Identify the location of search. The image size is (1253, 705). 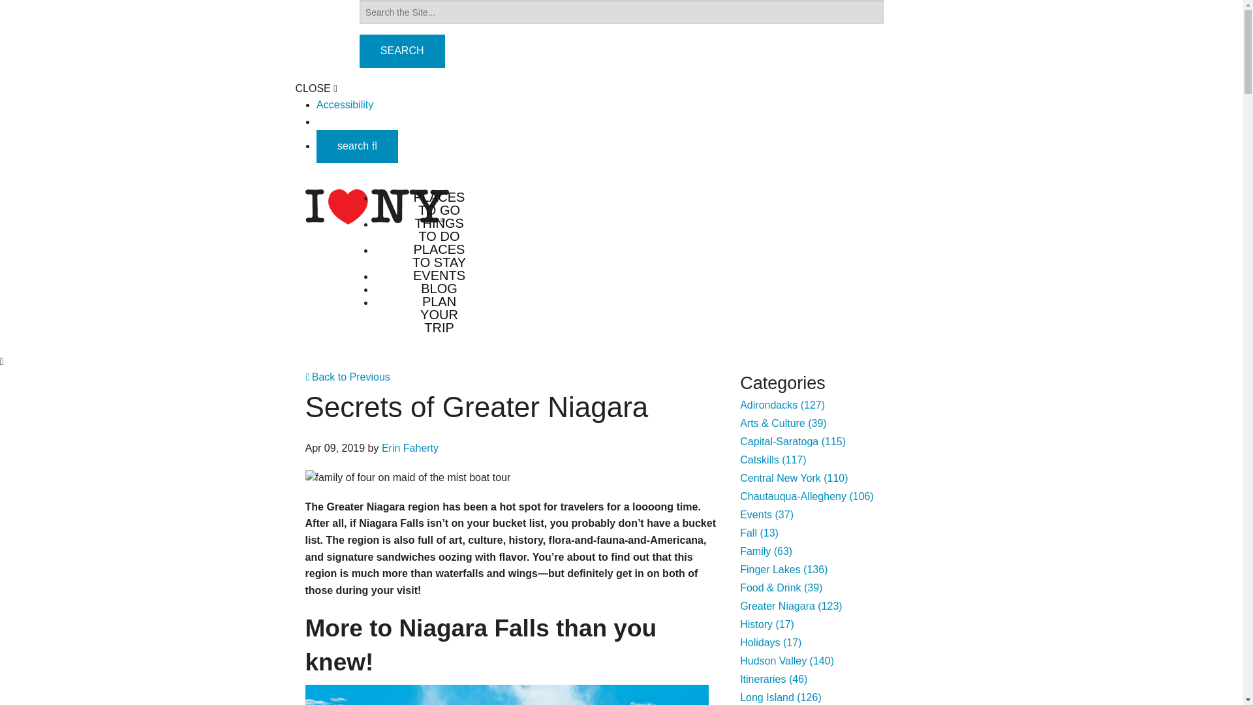
(358, 146).